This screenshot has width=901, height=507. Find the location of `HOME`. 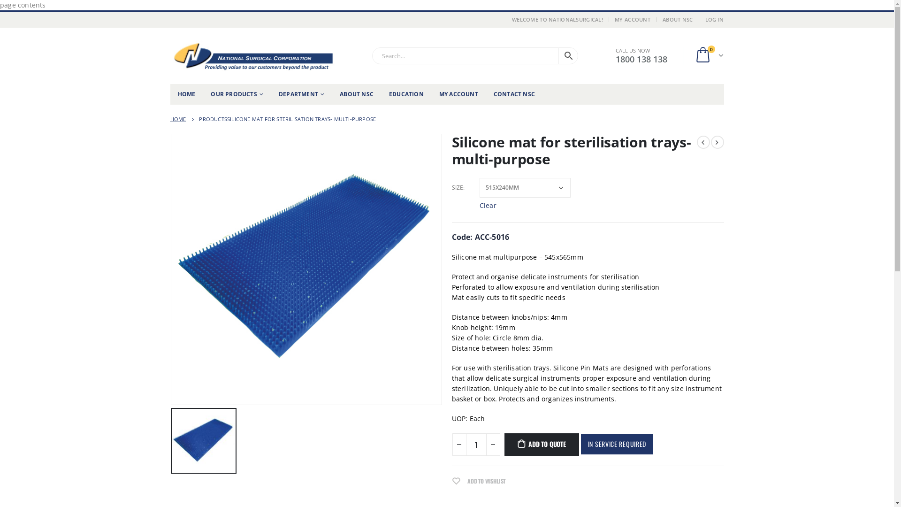

HOME is located at coordinates (178, 119).